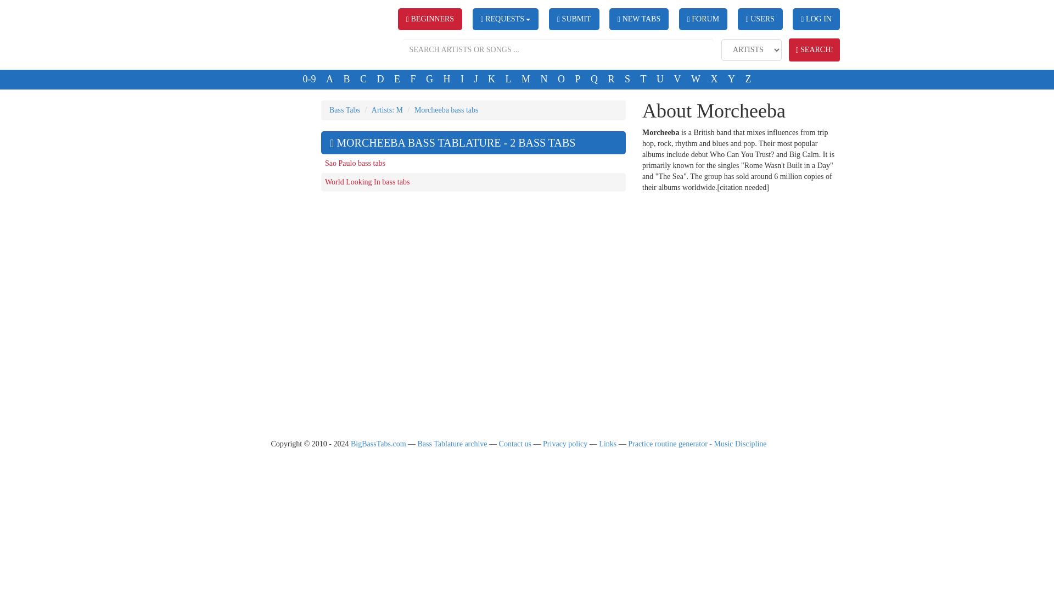 The width and height of the screenshot is (1054, 593). Describe the element at coordinates (703, 19) in the screenshot. I see `FORUM` at that location.